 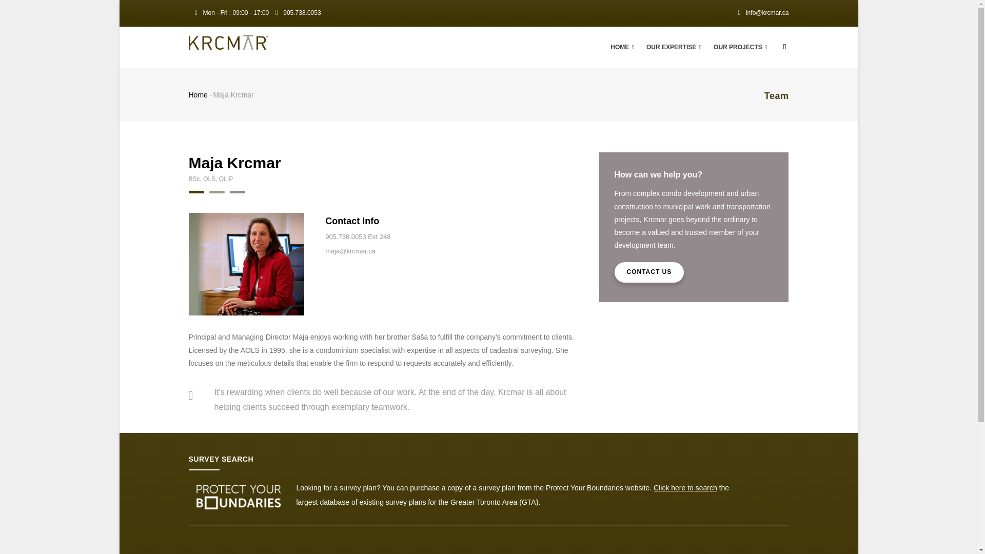 I want to click on Protect Your Boundaries, so click(x=584, y=487).